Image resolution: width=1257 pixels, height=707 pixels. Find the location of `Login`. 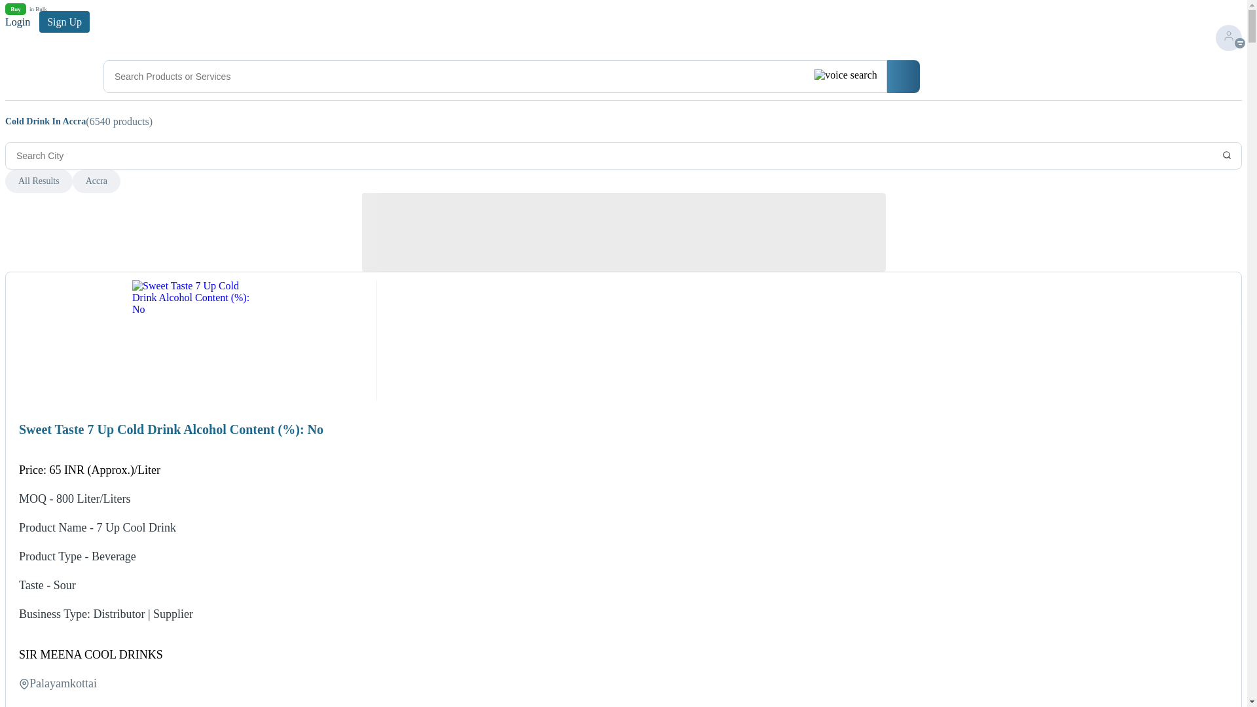

Login is located at coordinates (18, 22).